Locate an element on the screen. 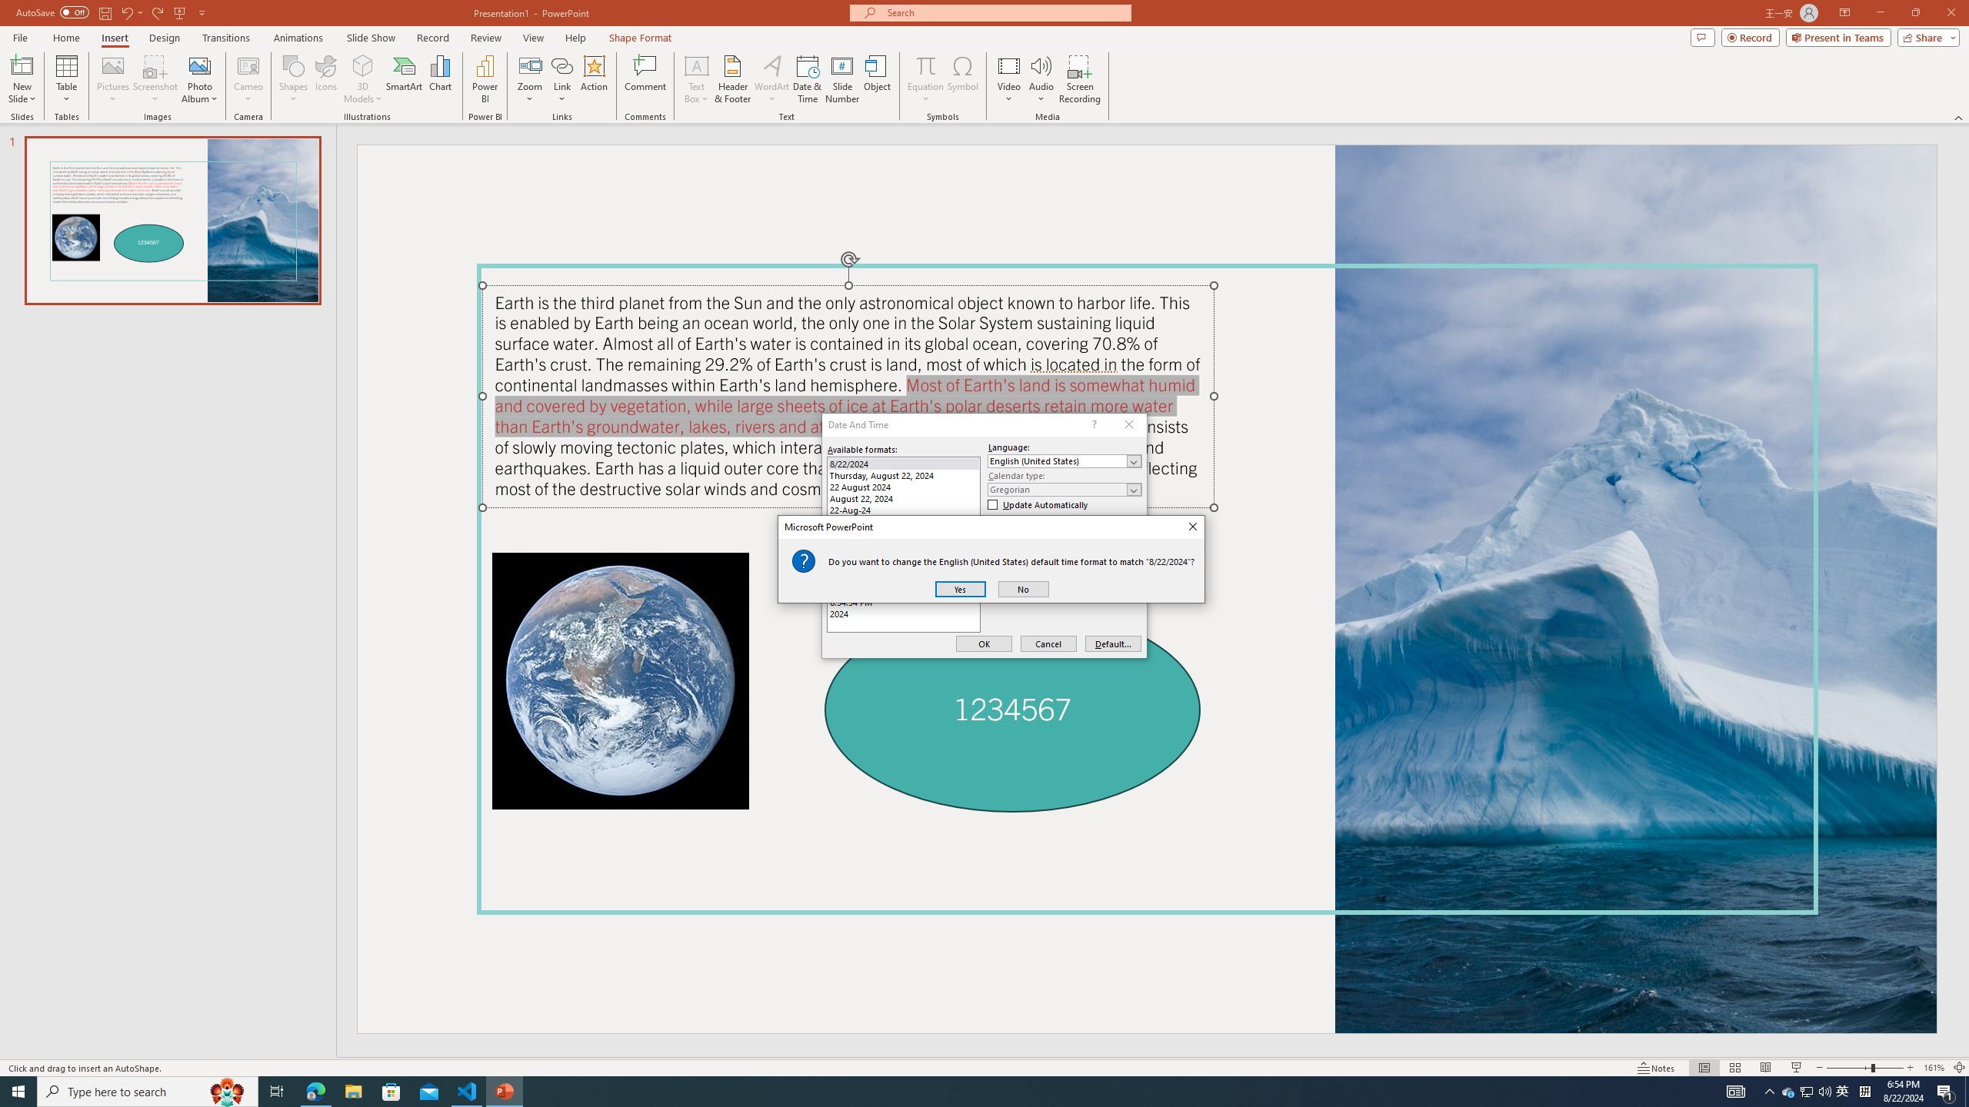 Image resolution: width=1969 pixels, height=1107 pixels. Screenshot is located at coordinates (52, 12).